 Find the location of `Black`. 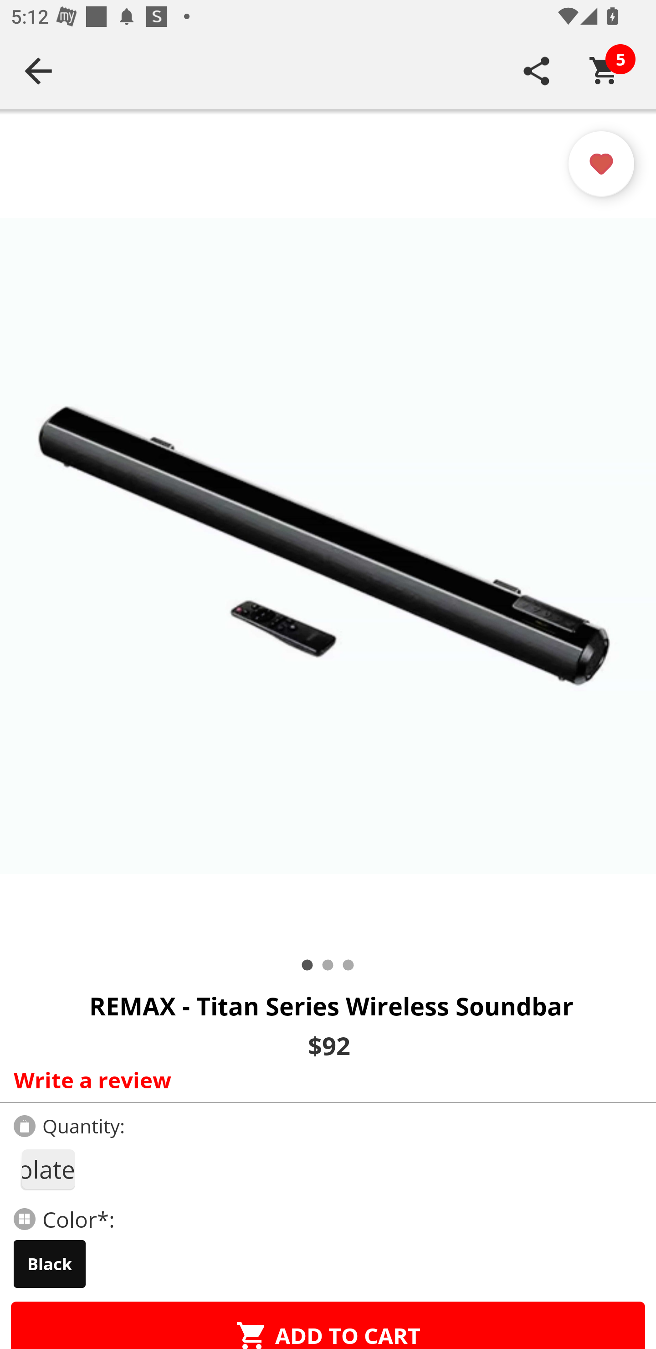

Black is located at coordinates (50, 1264).